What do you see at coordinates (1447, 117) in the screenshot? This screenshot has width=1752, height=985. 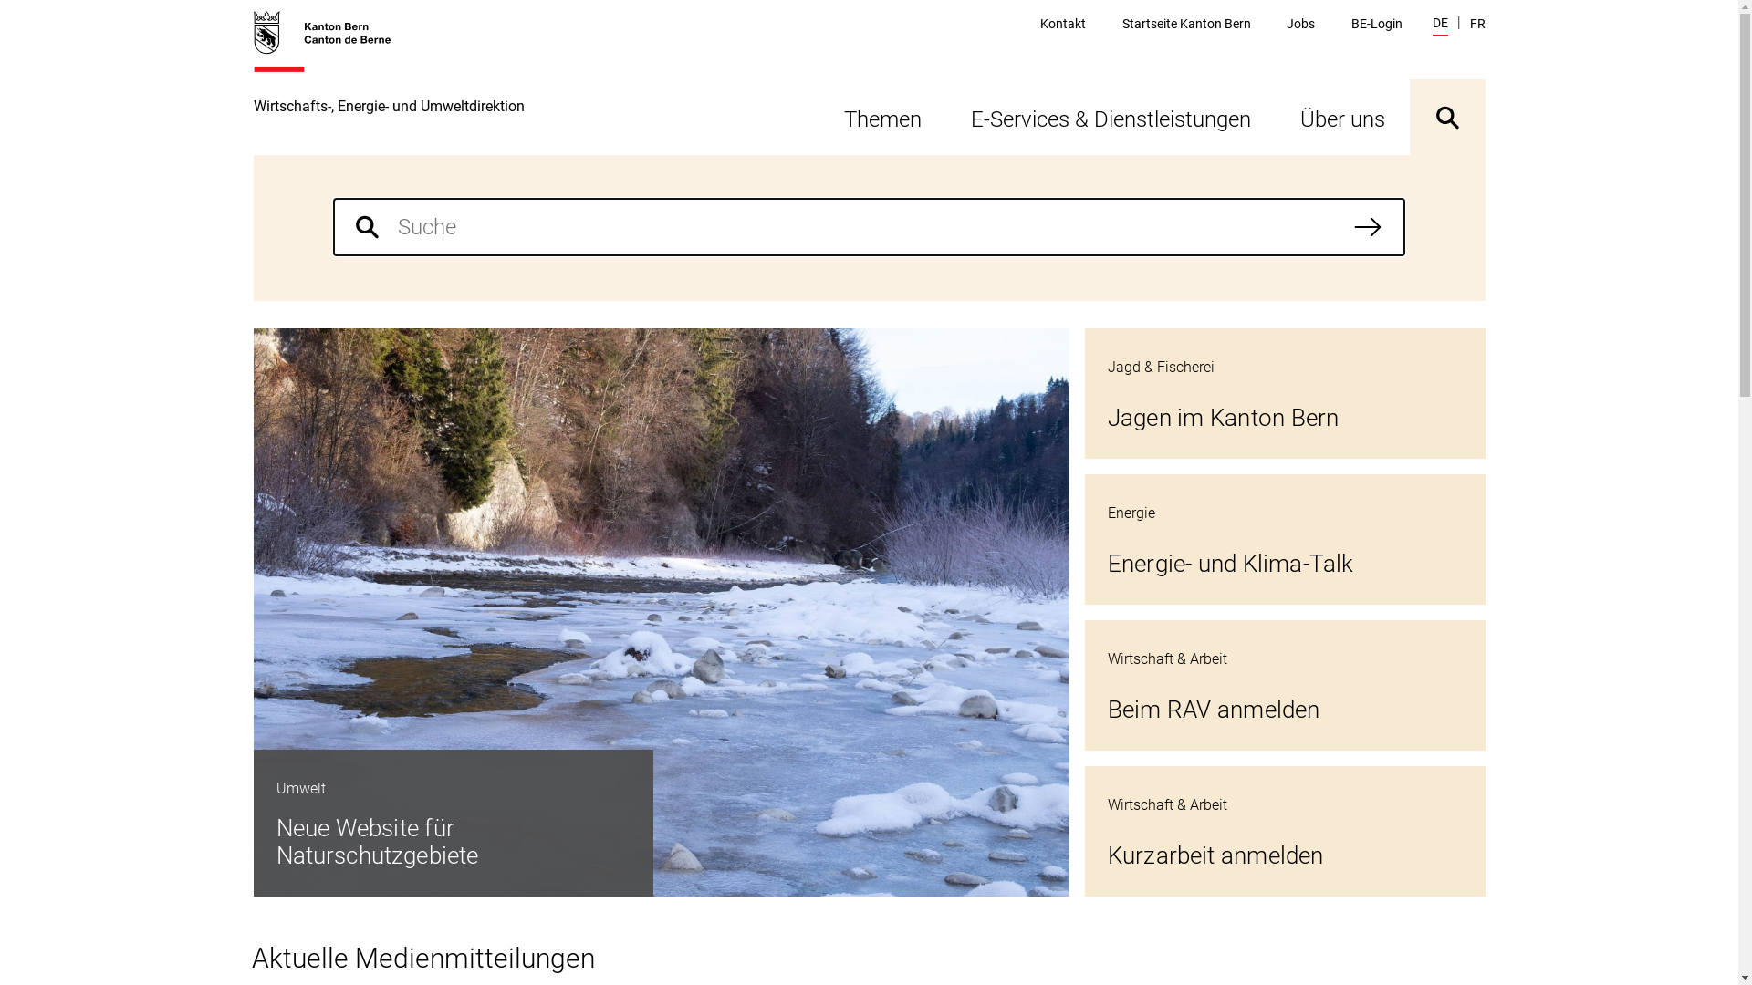 I see `Suche ein- oder ausblenden` at bounding box center [1447, 117].